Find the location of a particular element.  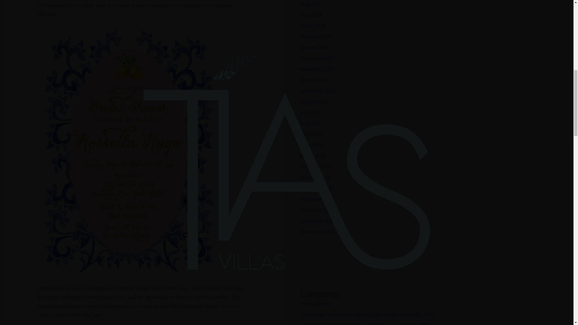

June 2024 is located at coordinates (311, 4).